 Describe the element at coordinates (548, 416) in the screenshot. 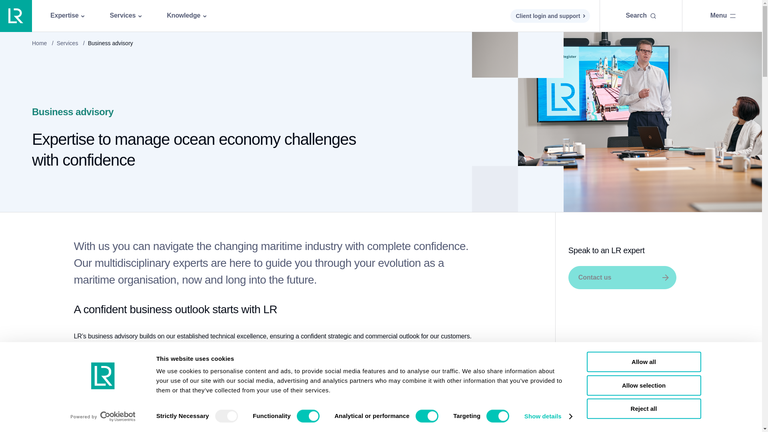

I see `Show details` at that location.